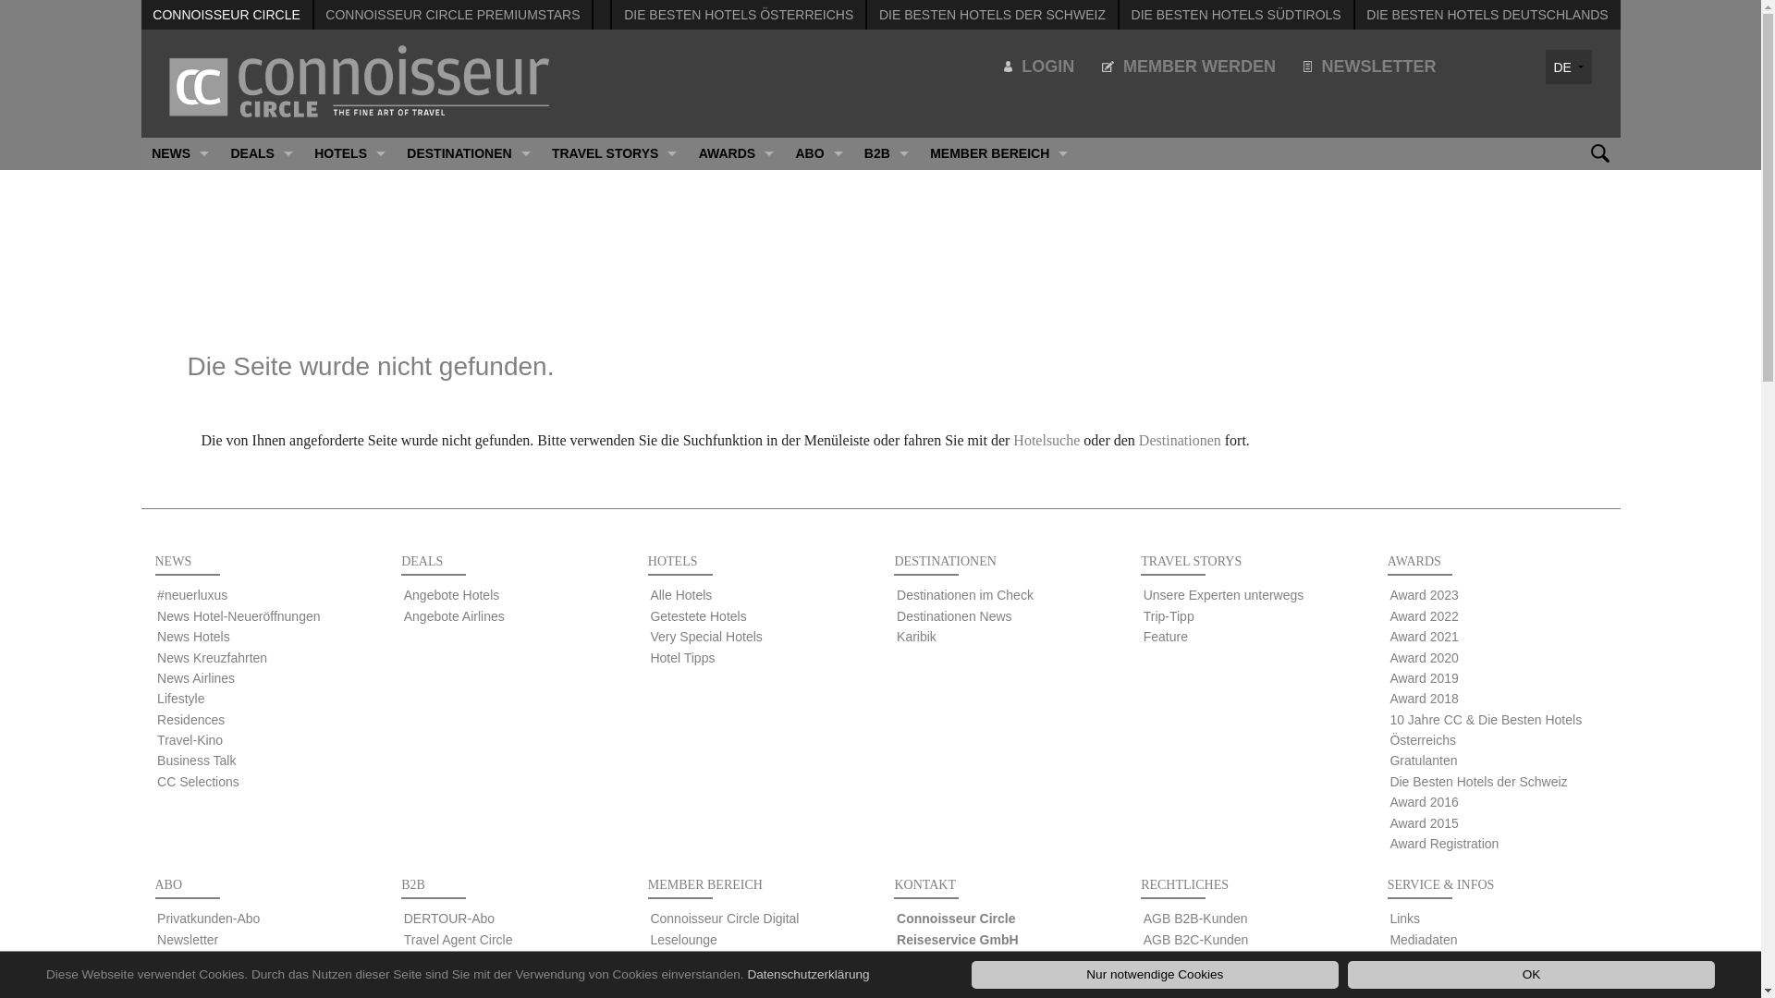 The height and width of the screenshot is (998, 1775). What do you see at coordinates (350, 187) in the screenshot?
I see `ALLE HOTELS` at bounding box center [350, 187].